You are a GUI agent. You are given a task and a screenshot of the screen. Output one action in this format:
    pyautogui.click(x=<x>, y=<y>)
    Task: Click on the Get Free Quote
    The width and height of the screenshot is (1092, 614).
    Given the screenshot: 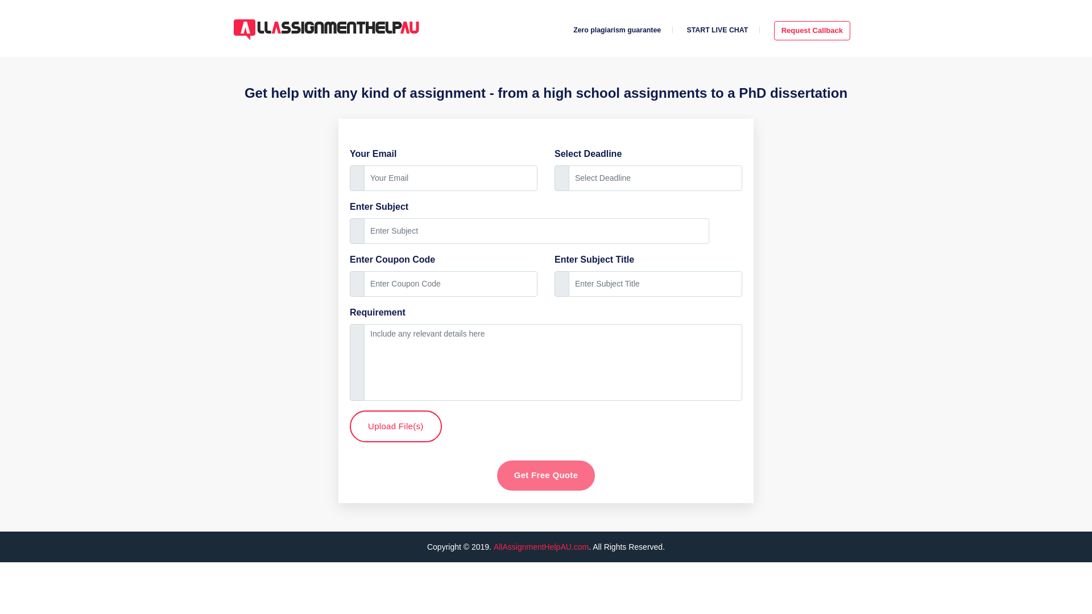 What is the action you would take?
    pyautogui.click(x=546, y=475)
    